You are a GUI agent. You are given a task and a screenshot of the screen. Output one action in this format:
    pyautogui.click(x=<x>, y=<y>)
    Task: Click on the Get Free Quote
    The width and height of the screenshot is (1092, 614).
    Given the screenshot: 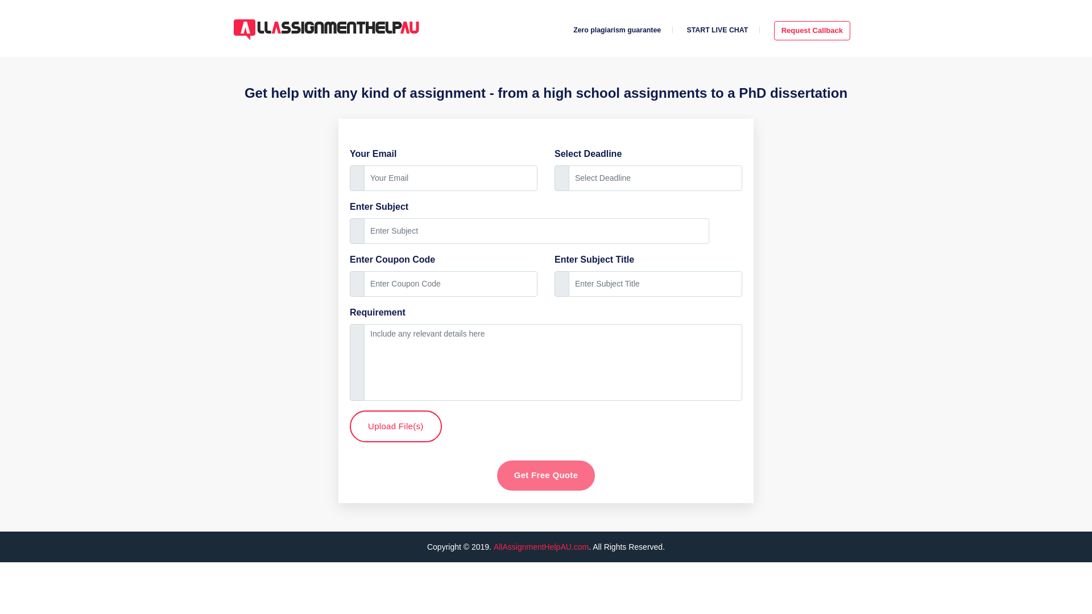 What is the action you would take?
    pyautogui.click(x=546, y=475)
    